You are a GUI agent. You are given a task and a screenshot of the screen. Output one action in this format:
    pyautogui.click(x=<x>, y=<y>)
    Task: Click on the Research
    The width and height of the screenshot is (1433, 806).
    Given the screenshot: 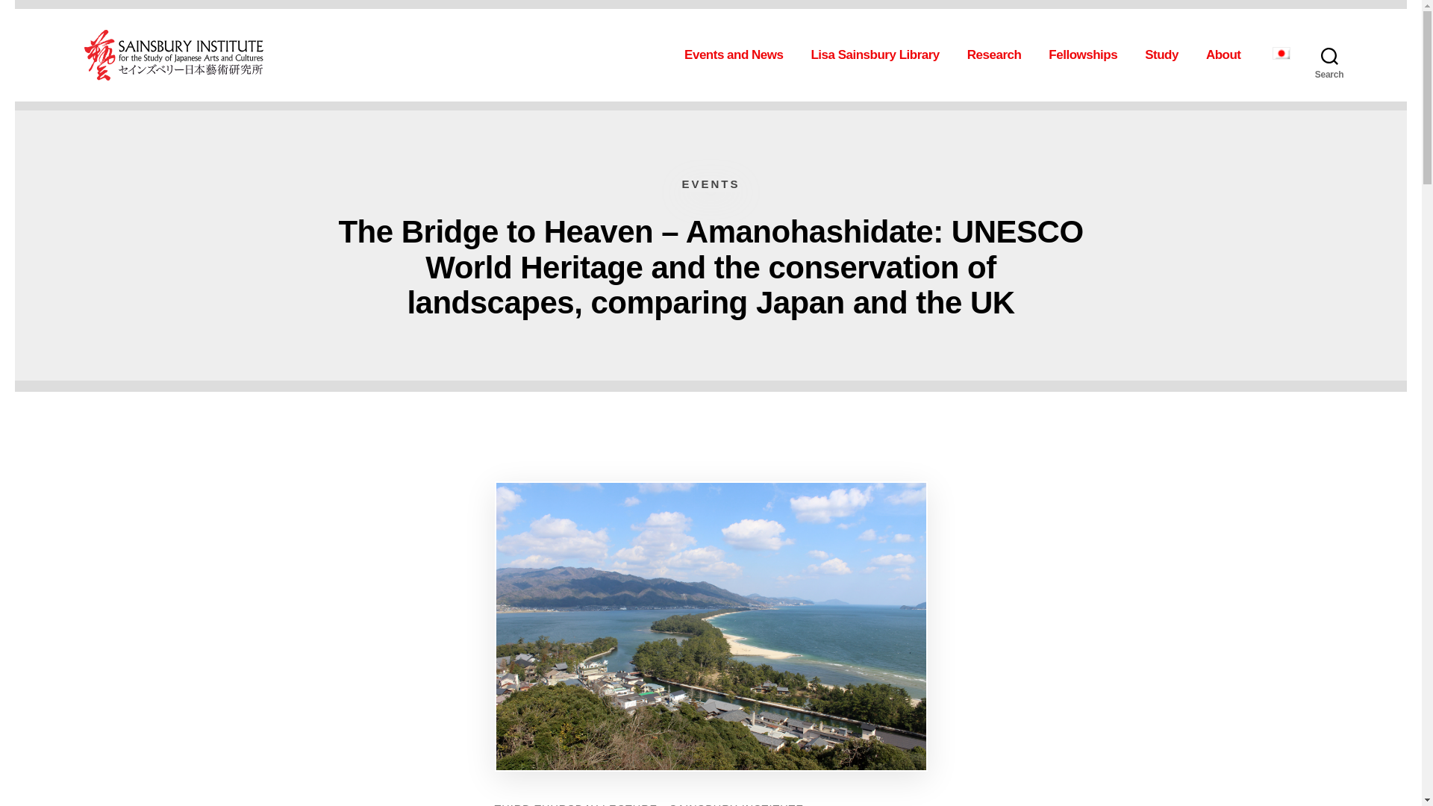 What is the action you would take?
    pyautogui.click(x=999, y=55)
    